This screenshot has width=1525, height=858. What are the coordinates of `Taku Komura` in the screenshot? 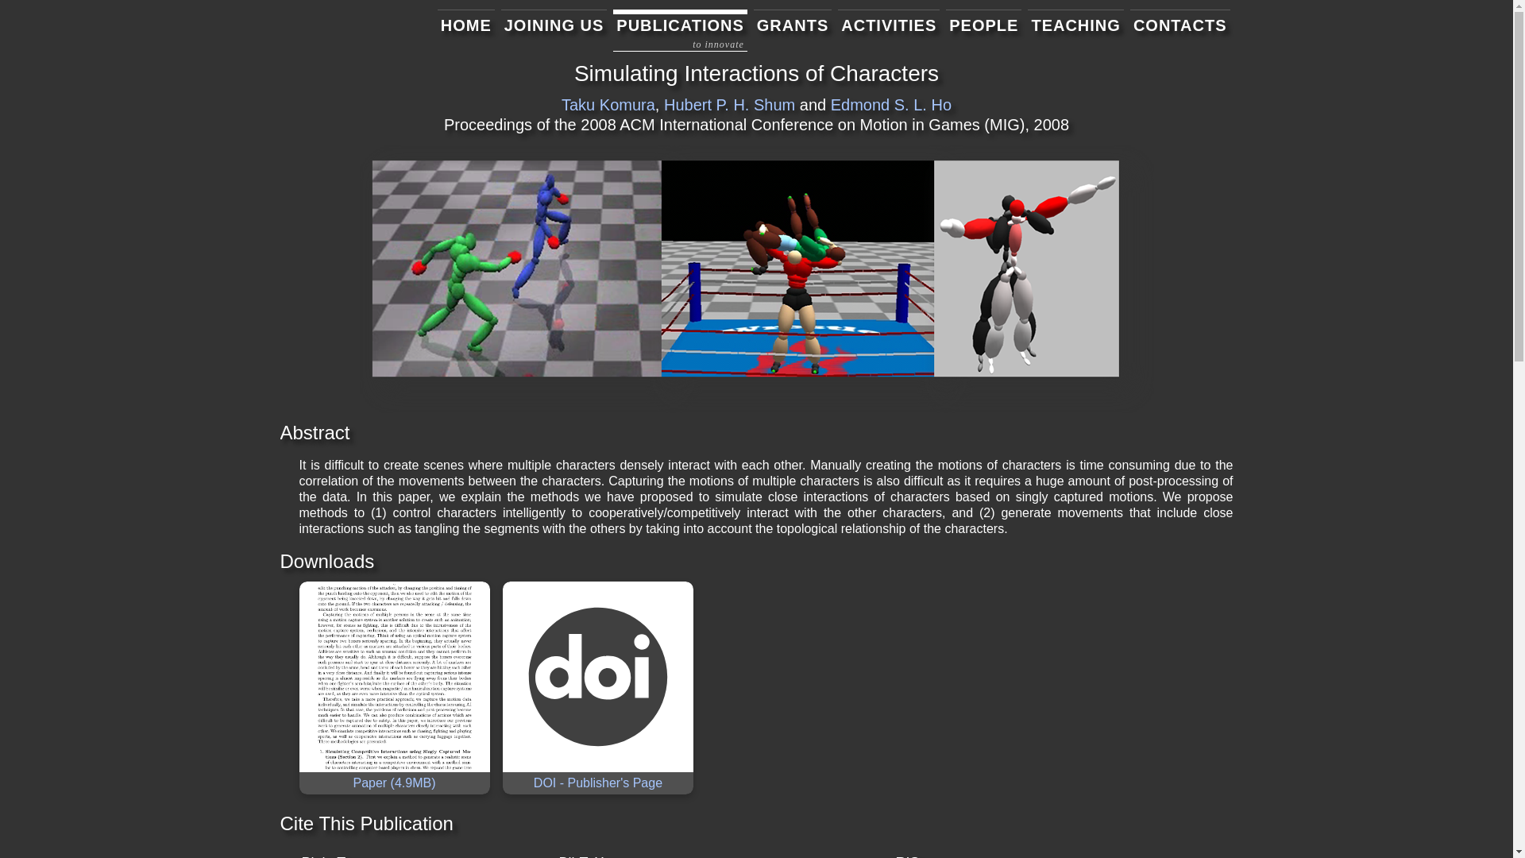 It's located at (608, 104).